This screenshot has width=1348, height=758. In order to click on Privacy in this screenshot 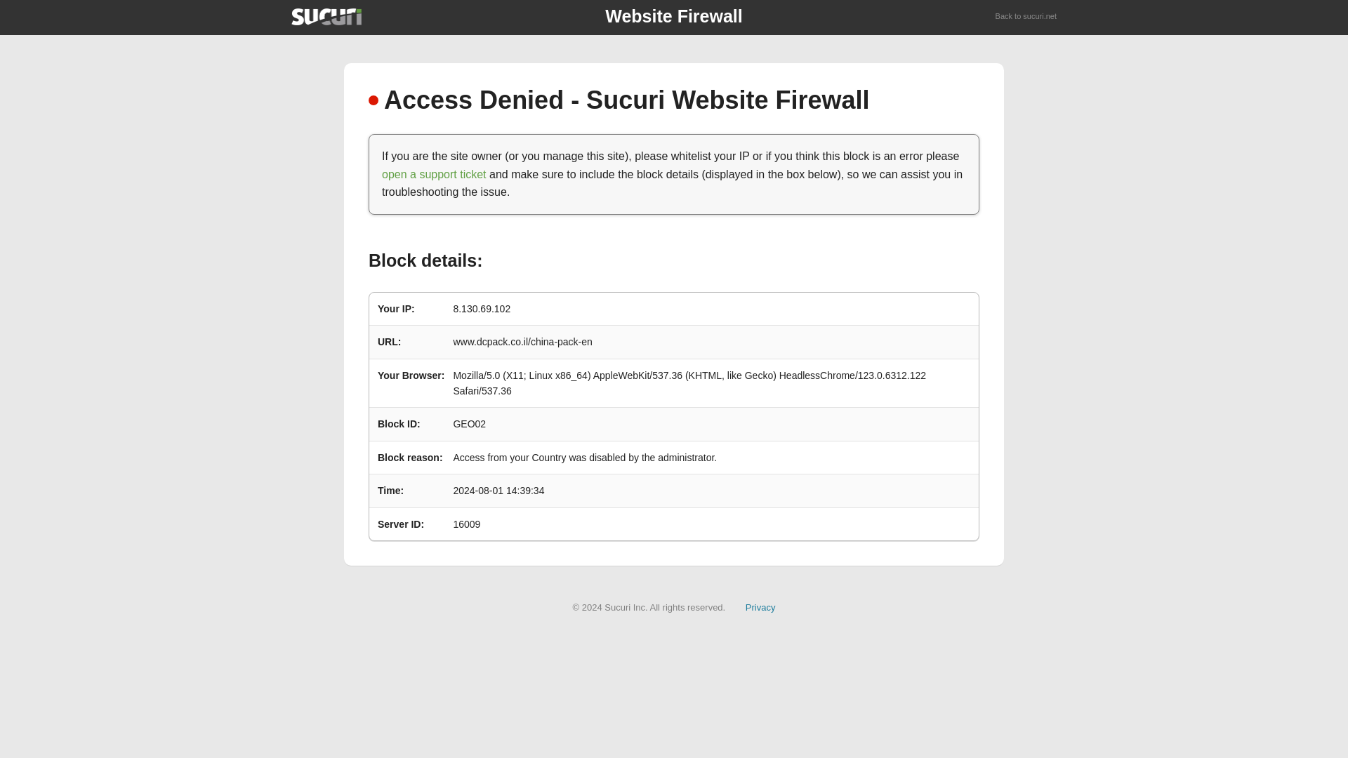, I will do `click(760, 606)`.